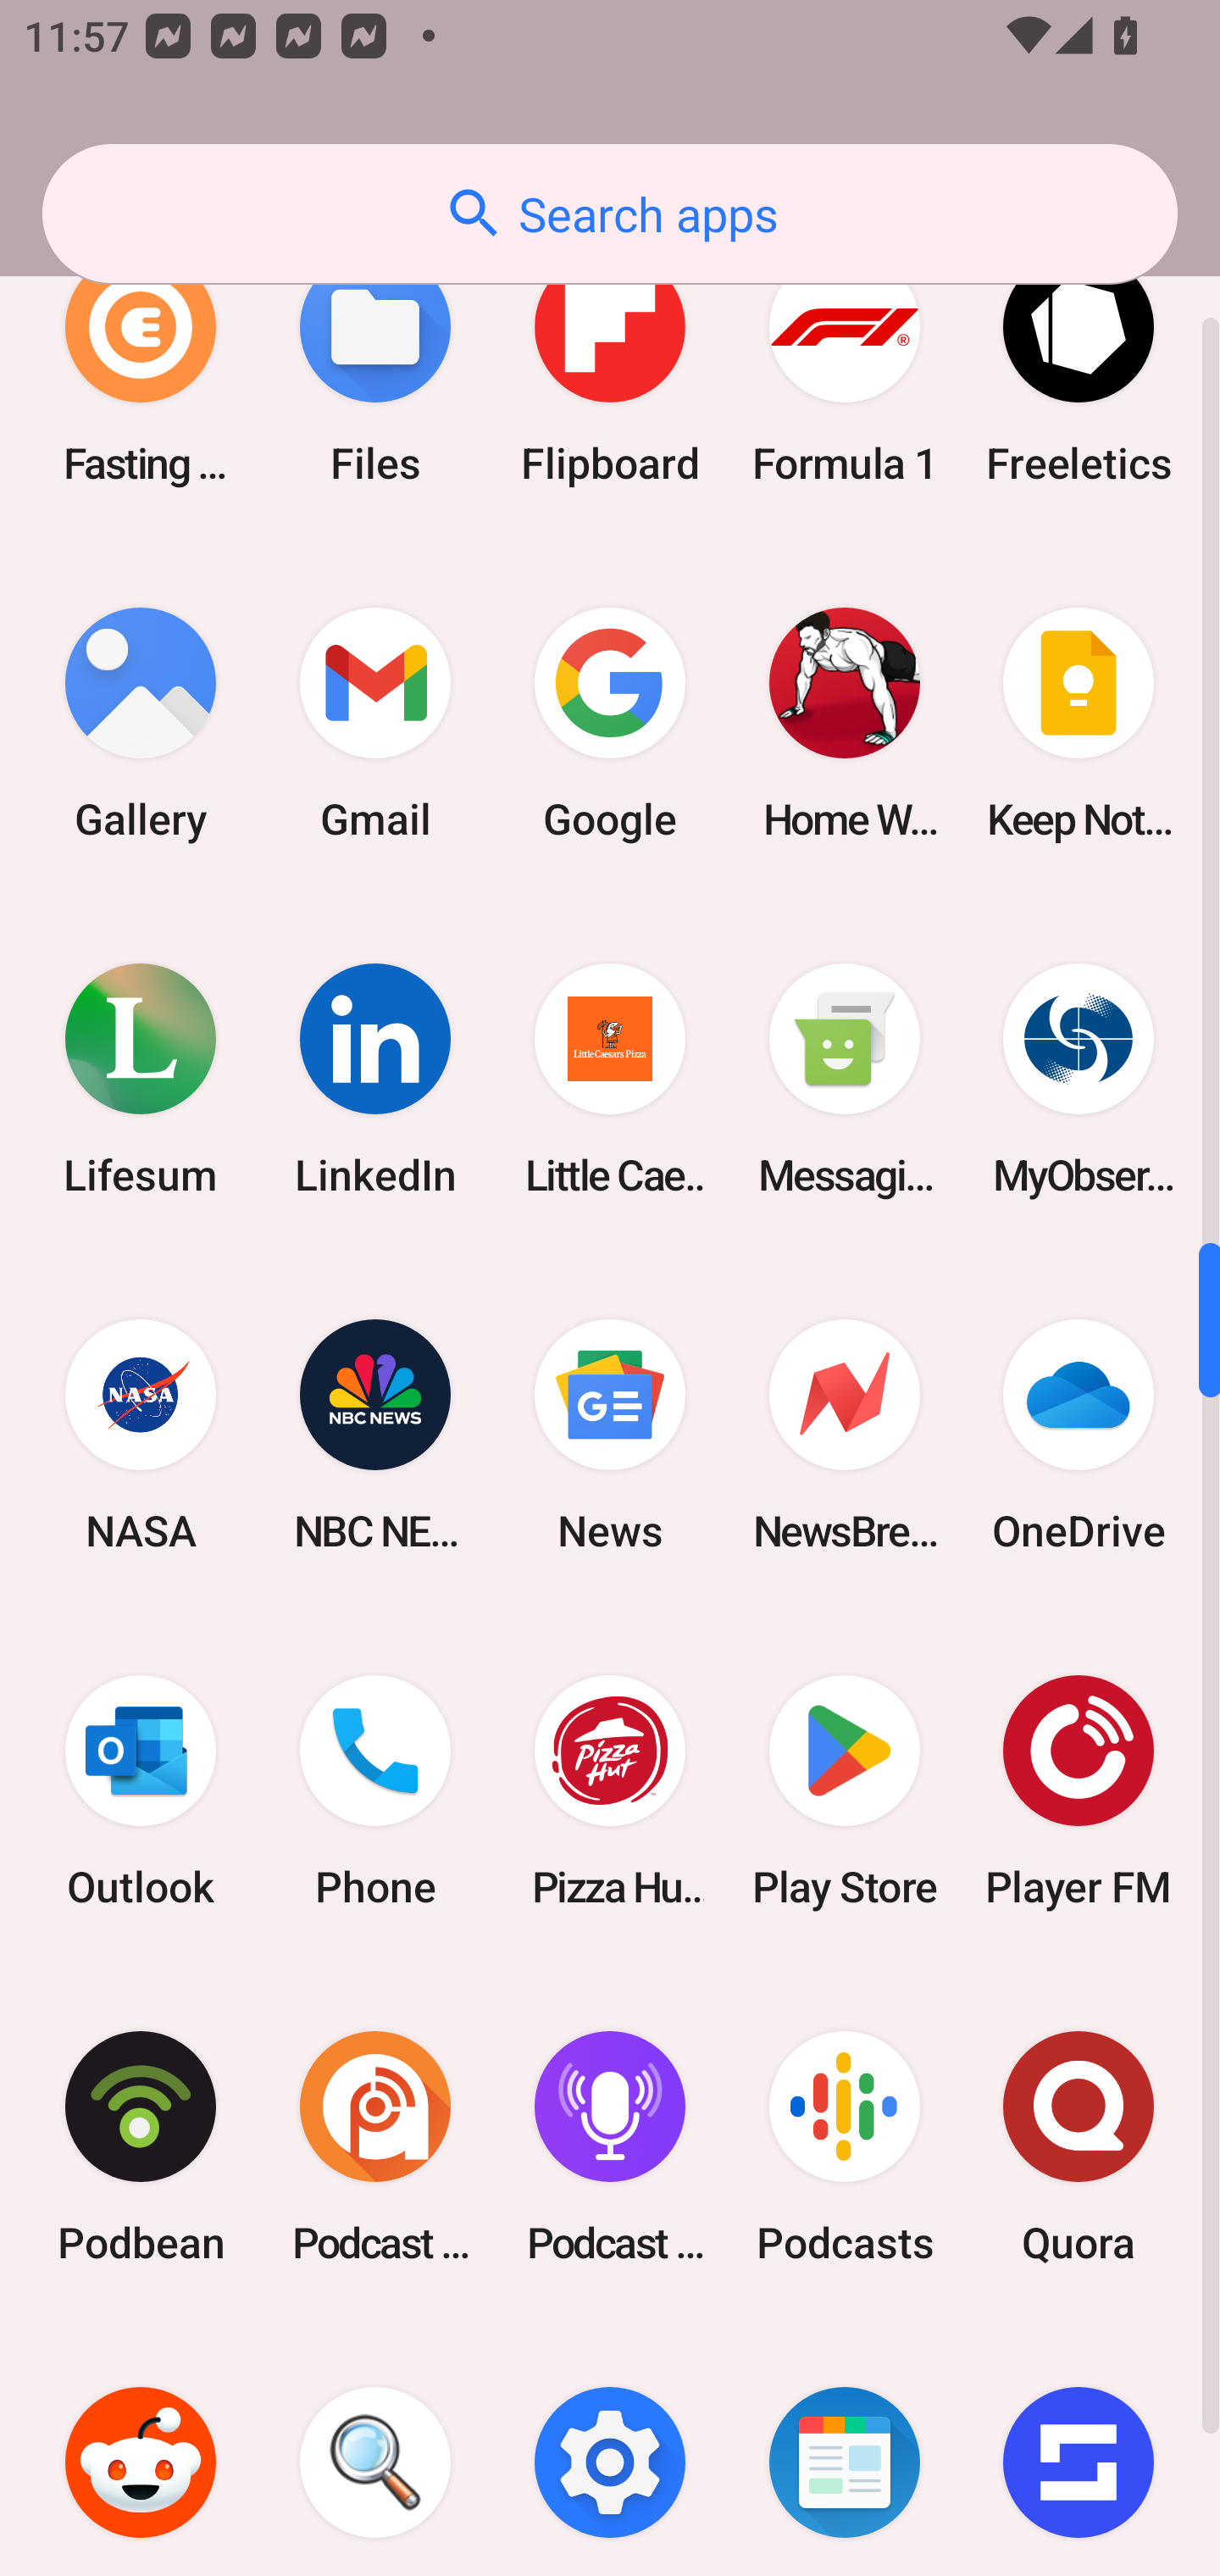  I want to click on OneDrive, so click(1079, 1435).